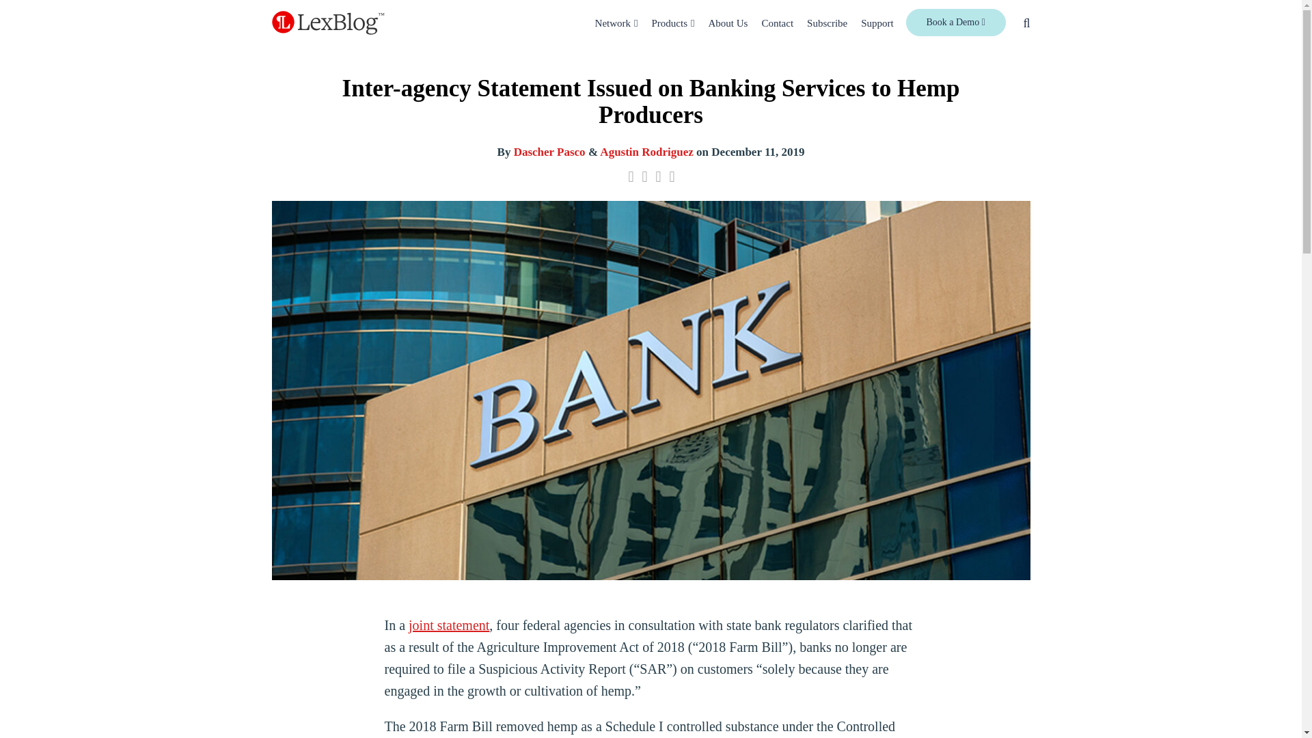 The image size is (1312, 738). What do you see at coordinates (956, 22) in the screenshot?
I see `Book a Demo` at bounding box center [956, 22].